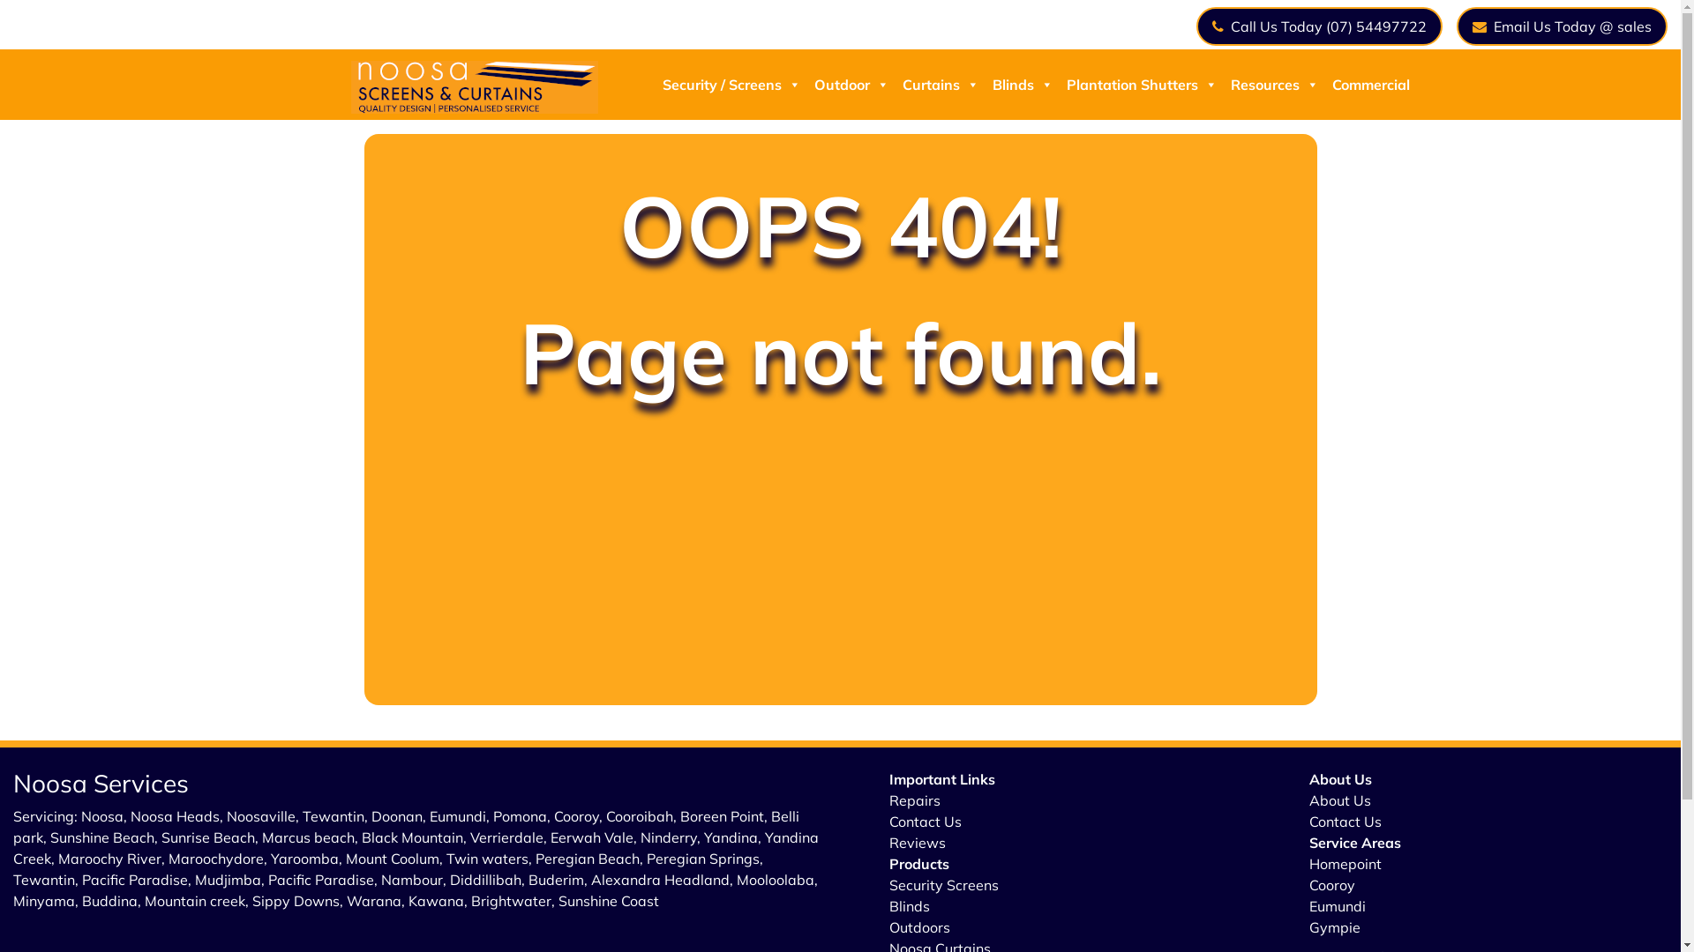 The width and height of the screenshot is (1694, 952). I want to click on Outdoor, so click(850, 85).